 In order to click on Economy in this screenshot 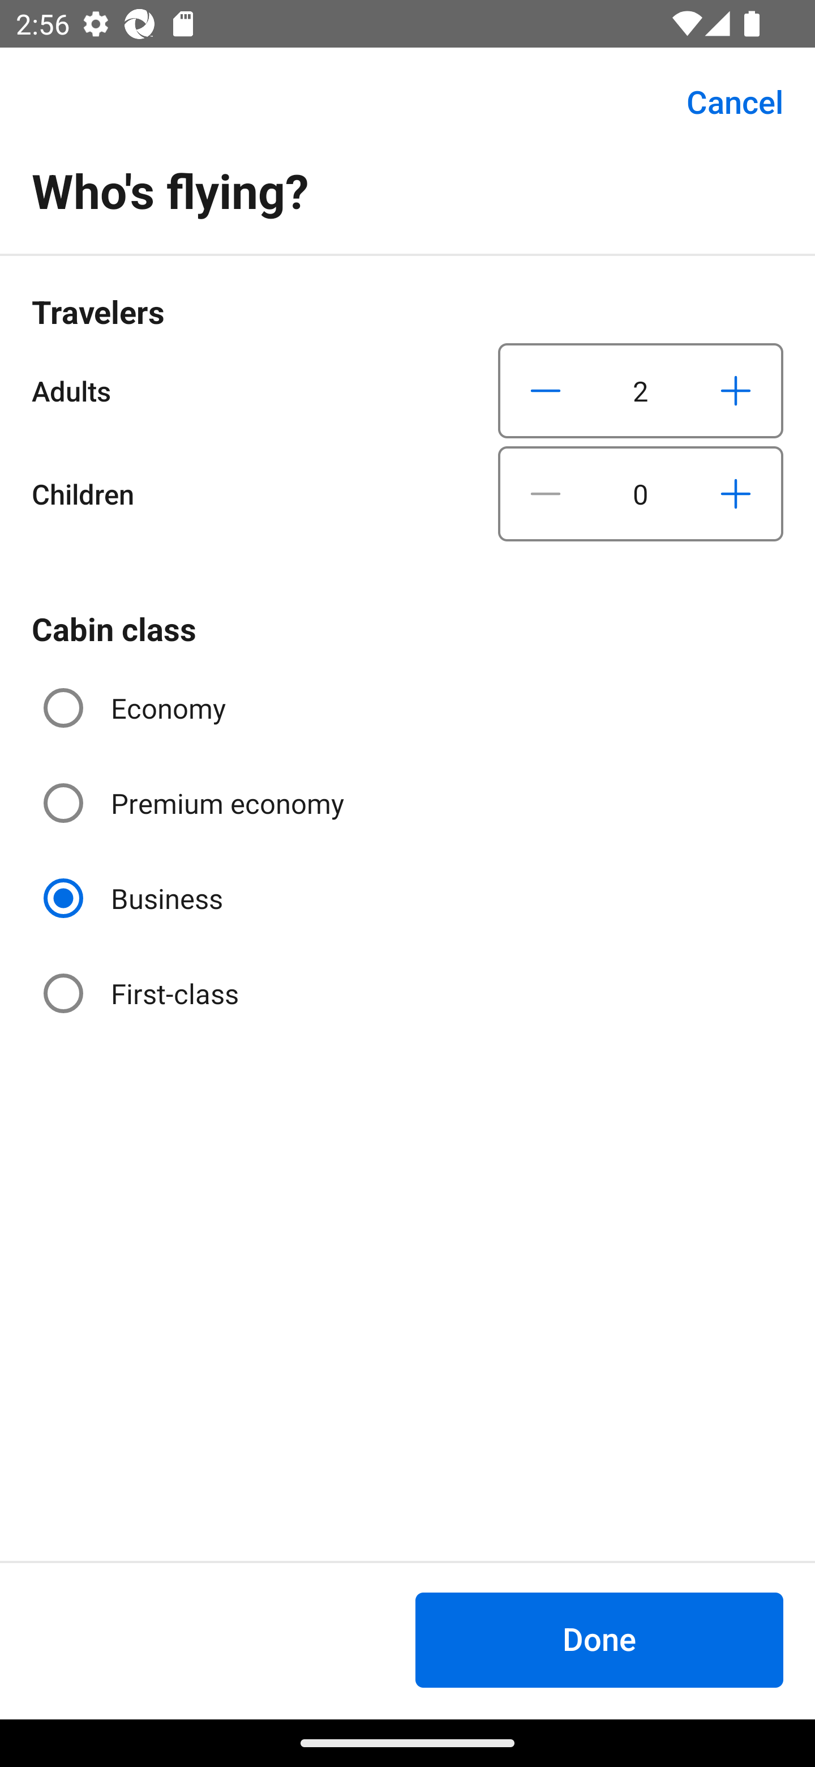, I will do `click(137, 708)`.